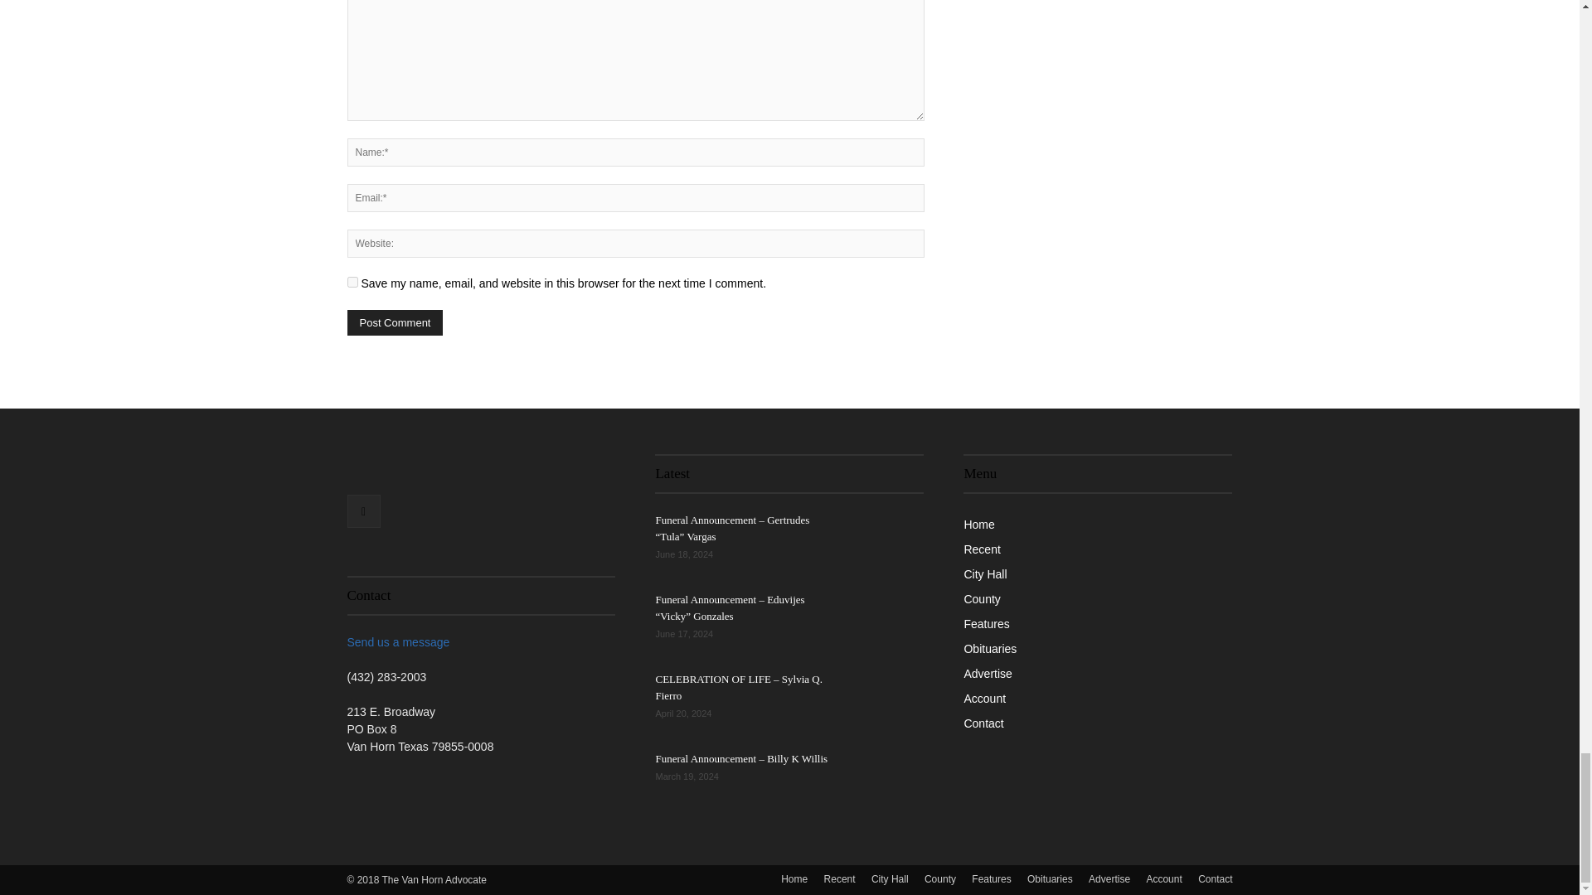 The height and width of the screenshot is (895, 1592). What do you see at coordinates (352, 282) in the screenshot?
I see `yes` at bounding box center [352, 282].